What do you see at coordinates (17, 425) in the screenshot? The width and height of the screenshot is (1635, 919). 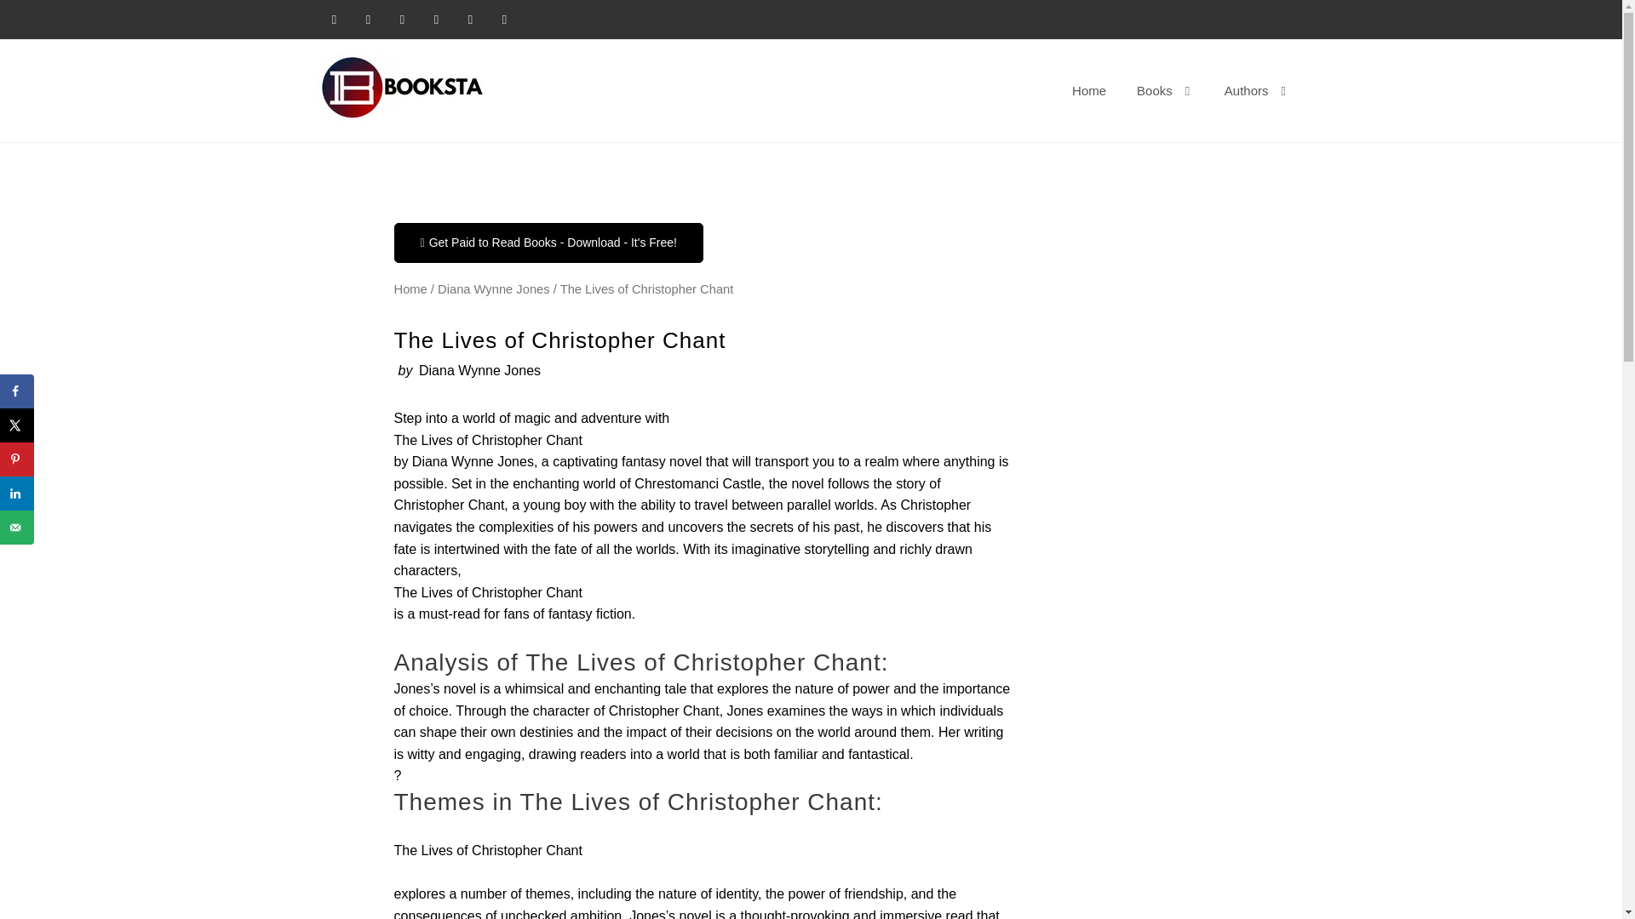 I see `Share on X` at bounding box center [17, 425].